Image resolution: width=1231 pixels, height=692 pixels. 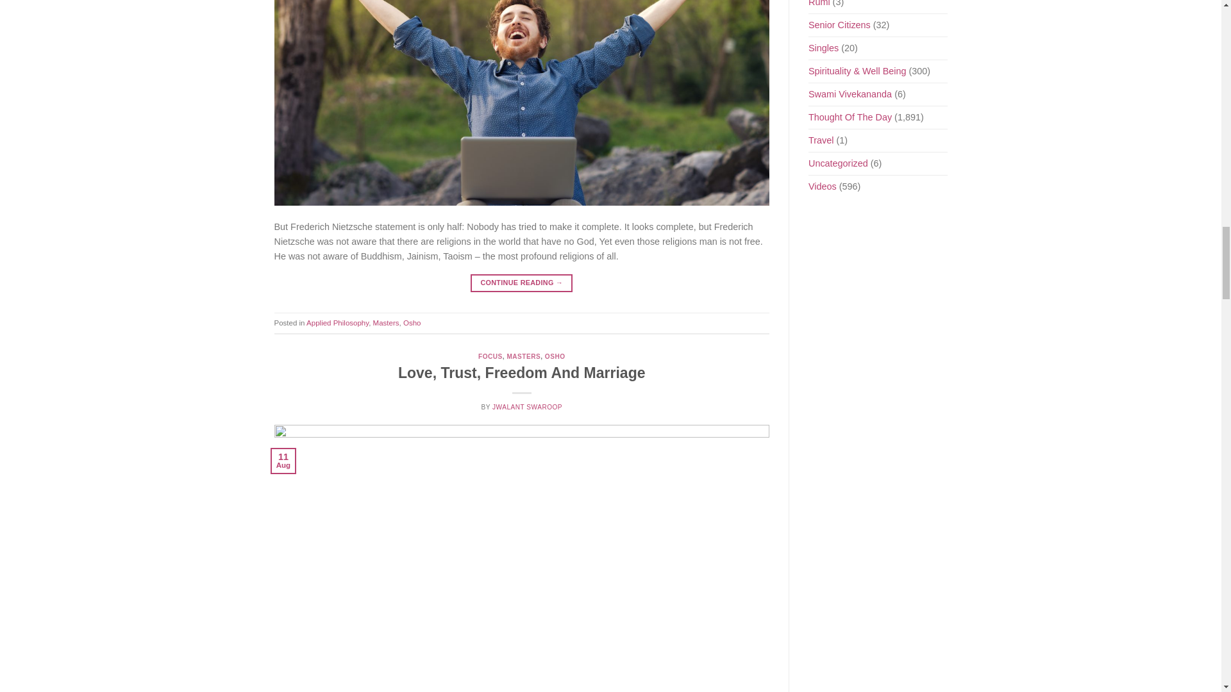 What do you see at coordinates (889, 440) in the screenshot?
I see `Advertisement` at bounding box center [889, 440].